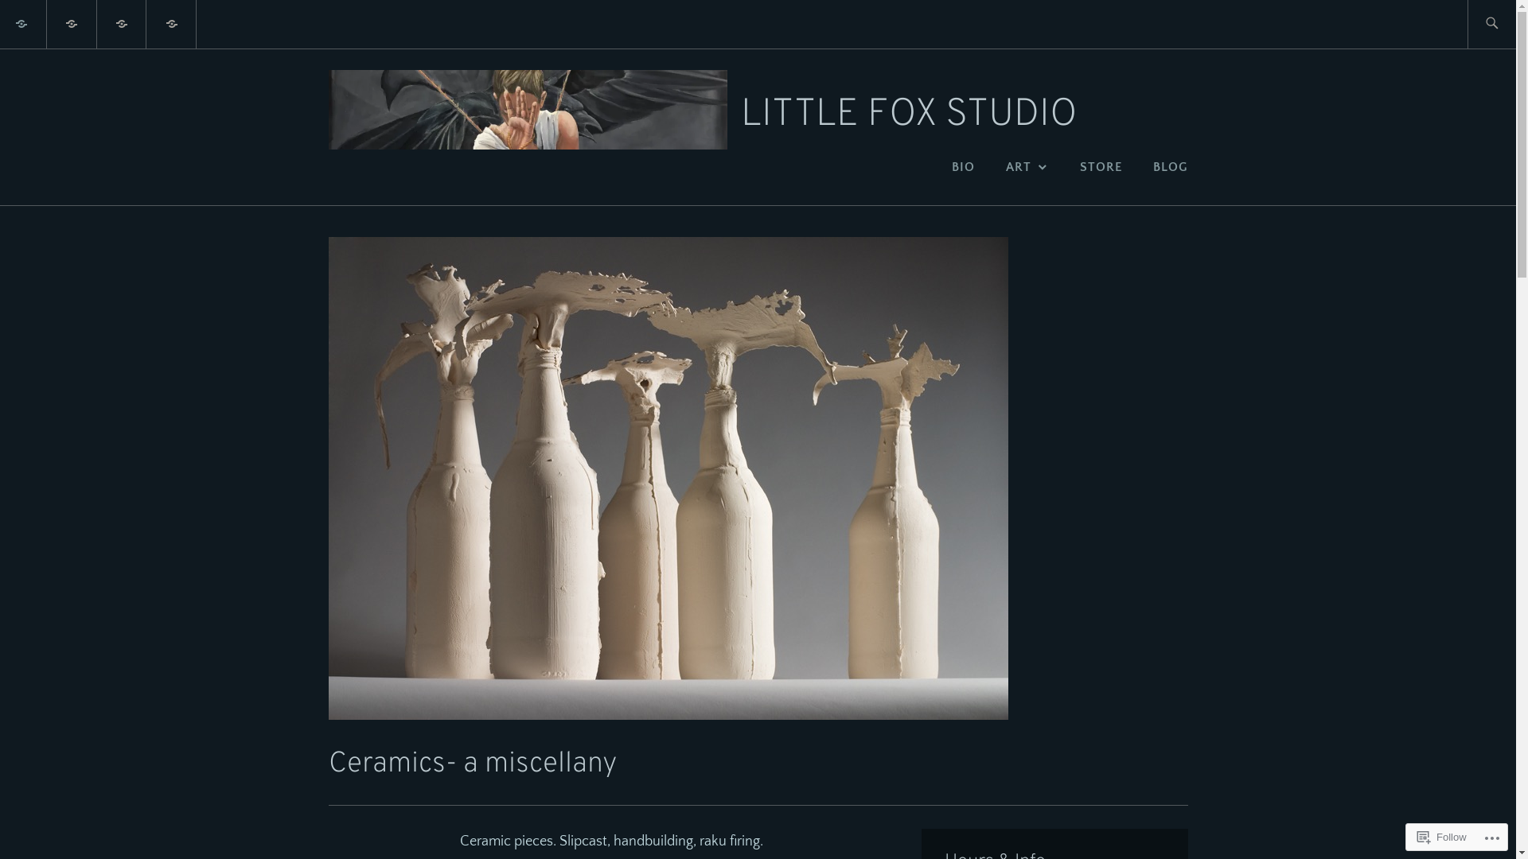  I want to click on STORE, so click(1101, 167).